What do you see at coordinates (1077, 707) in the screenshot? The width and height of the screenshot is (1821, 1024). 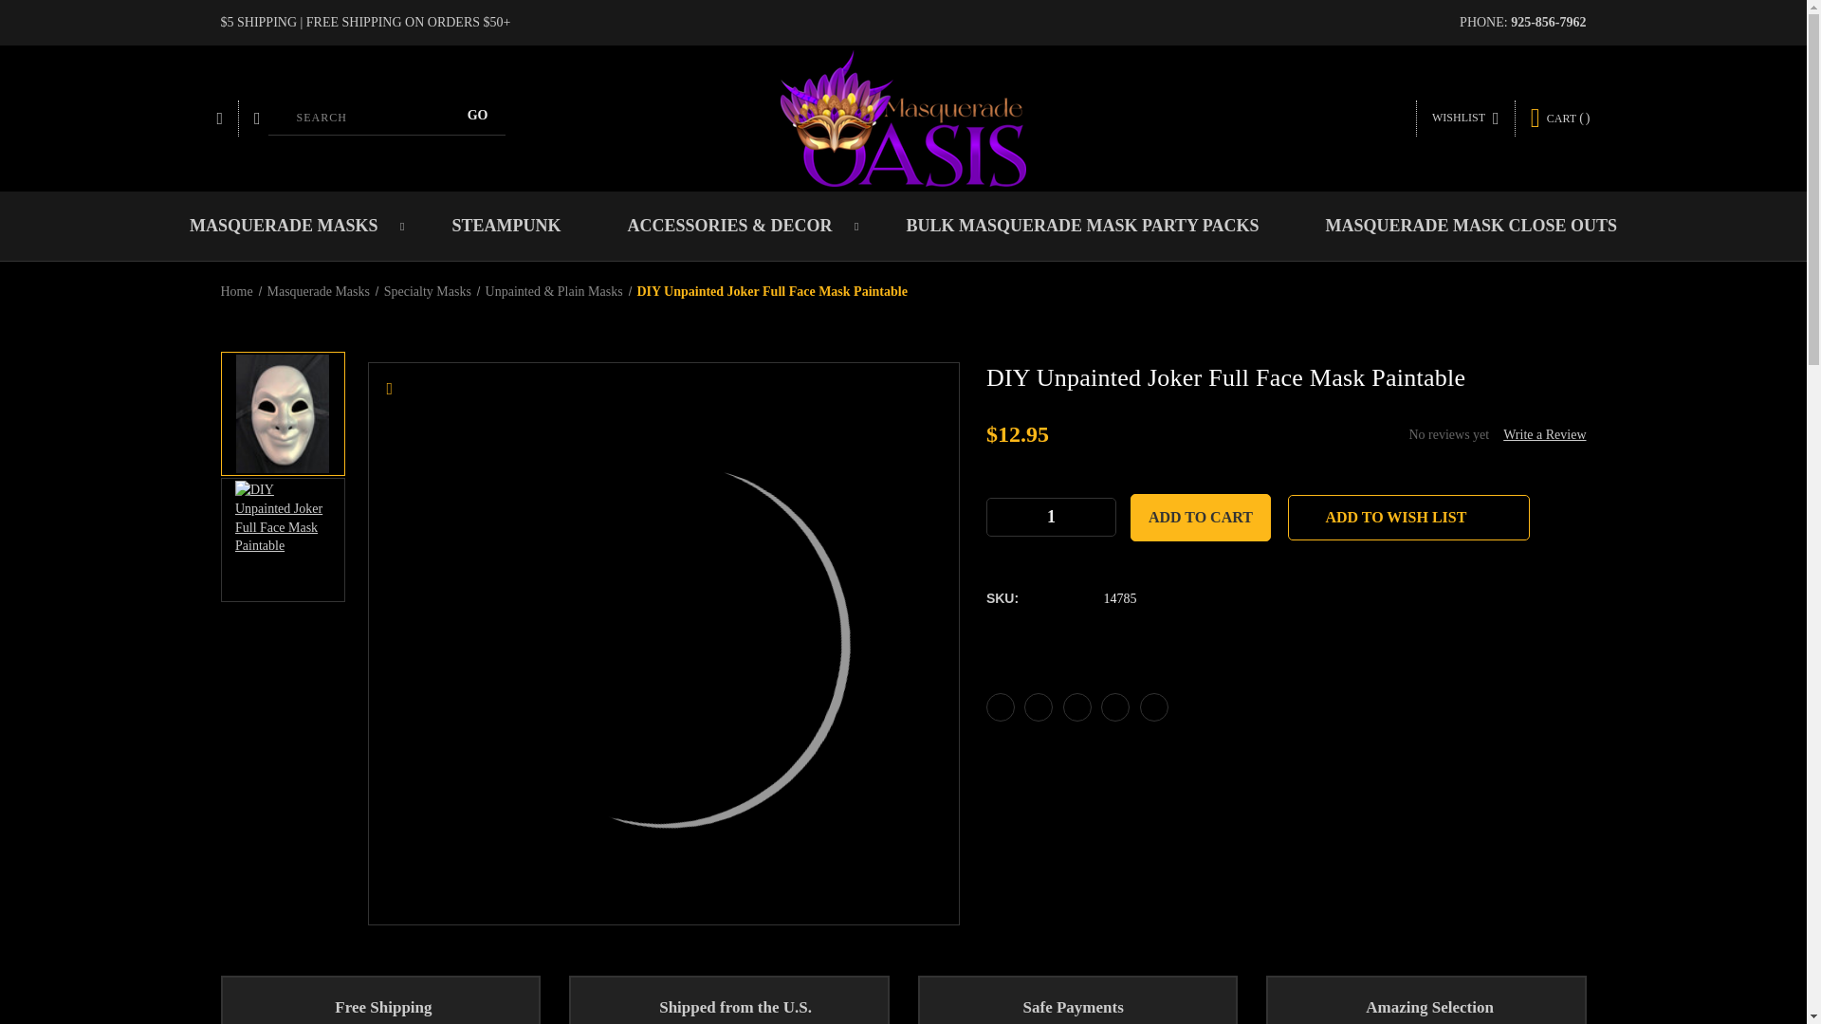 I see `Print` at bounding box center [1077, 707].